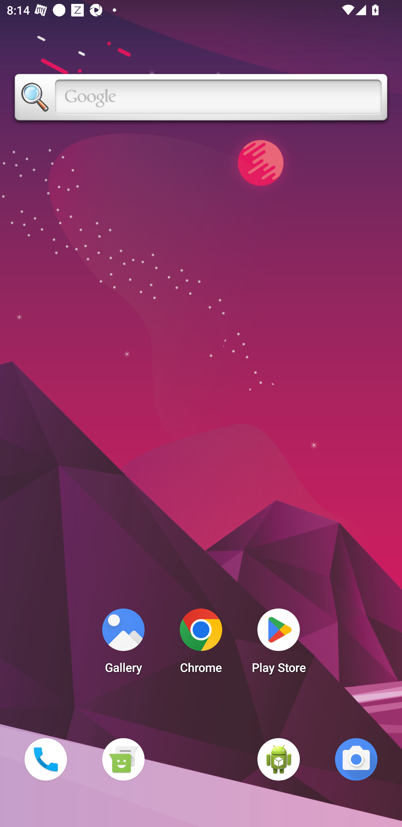  What do you see at coordinates (356, 759) in the screenshot?
I see `Camera` at bounding box center [356, 759].